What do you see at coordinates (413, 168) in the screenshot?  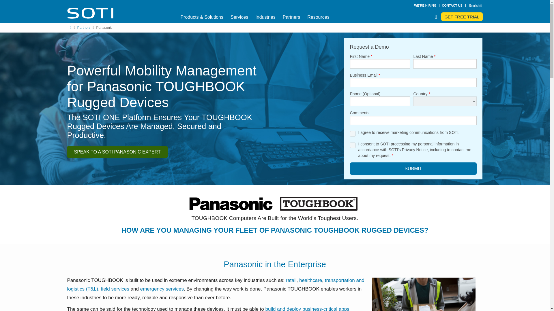 I see `Submit` at bounding box center [413, 168].